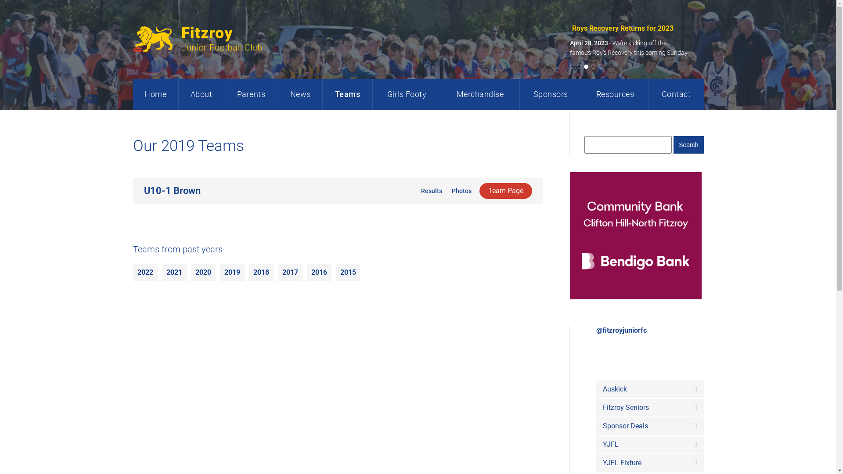 The image size is (843, 474). What do you see at coordinates (201, 94) in the screenshot?
I see `About` at bounding box center [201, 94].